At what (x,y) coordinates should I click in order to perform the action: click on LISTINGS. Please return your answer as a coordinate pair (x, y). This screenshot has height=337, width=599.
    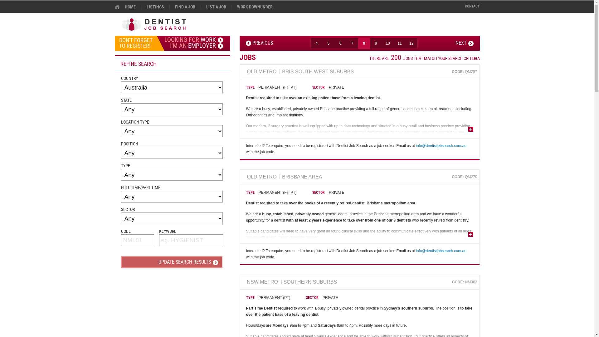
    Looking at the image, I should click on (155, 7).